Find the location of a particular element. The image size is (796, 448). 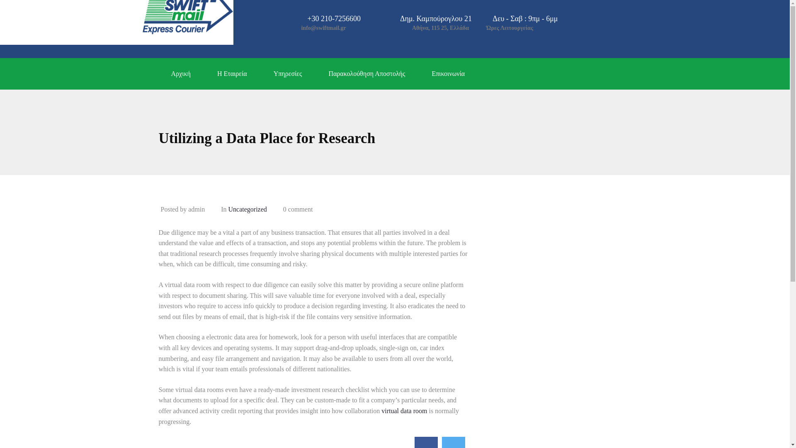

Search is located at coordinates (20, 9).